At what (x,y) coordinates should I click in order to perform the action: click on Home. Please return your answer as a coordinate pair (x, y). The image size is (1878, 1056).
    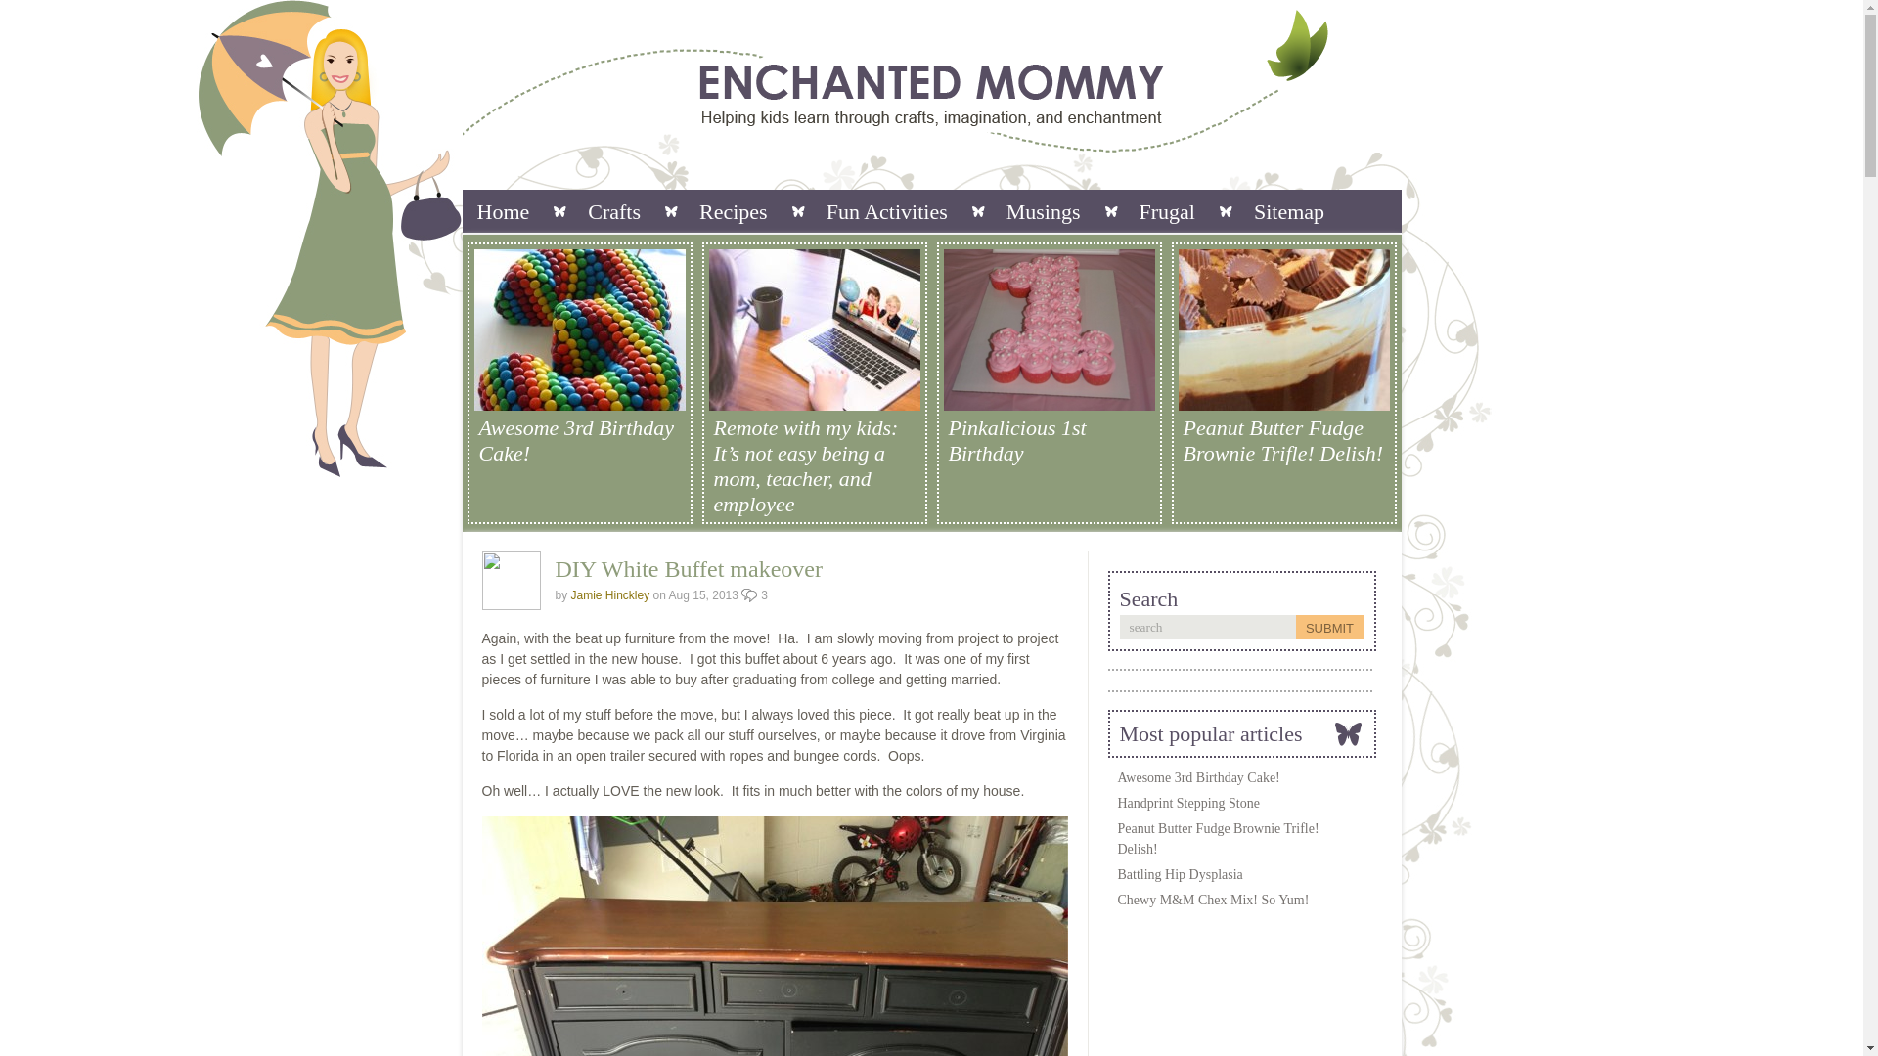
    Looking at the image, I should click on (503, 211).